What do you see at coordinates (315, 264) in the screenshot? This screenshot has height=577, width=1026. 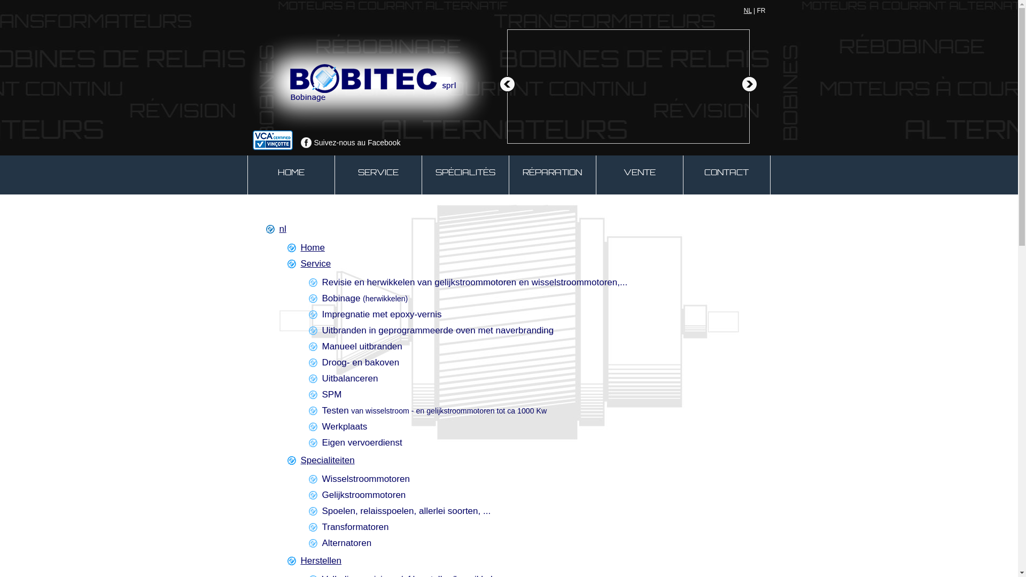 I see `Service` at bounding box center [315, 264].